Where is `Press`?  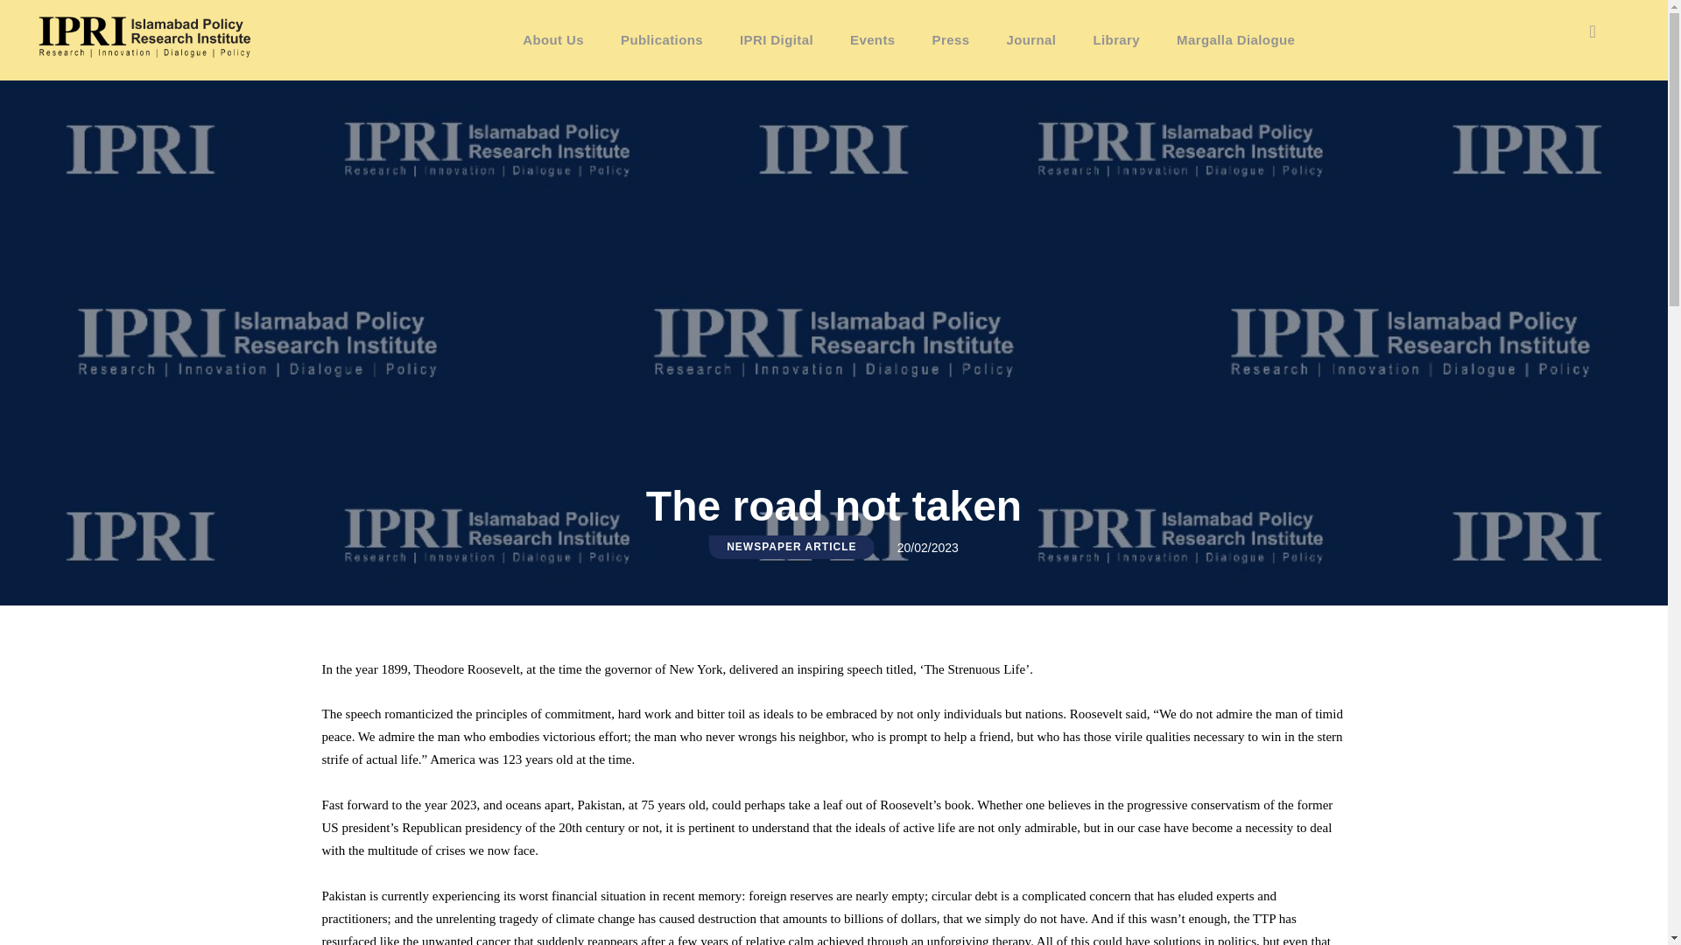
Press is located at coordinates (951, 40).